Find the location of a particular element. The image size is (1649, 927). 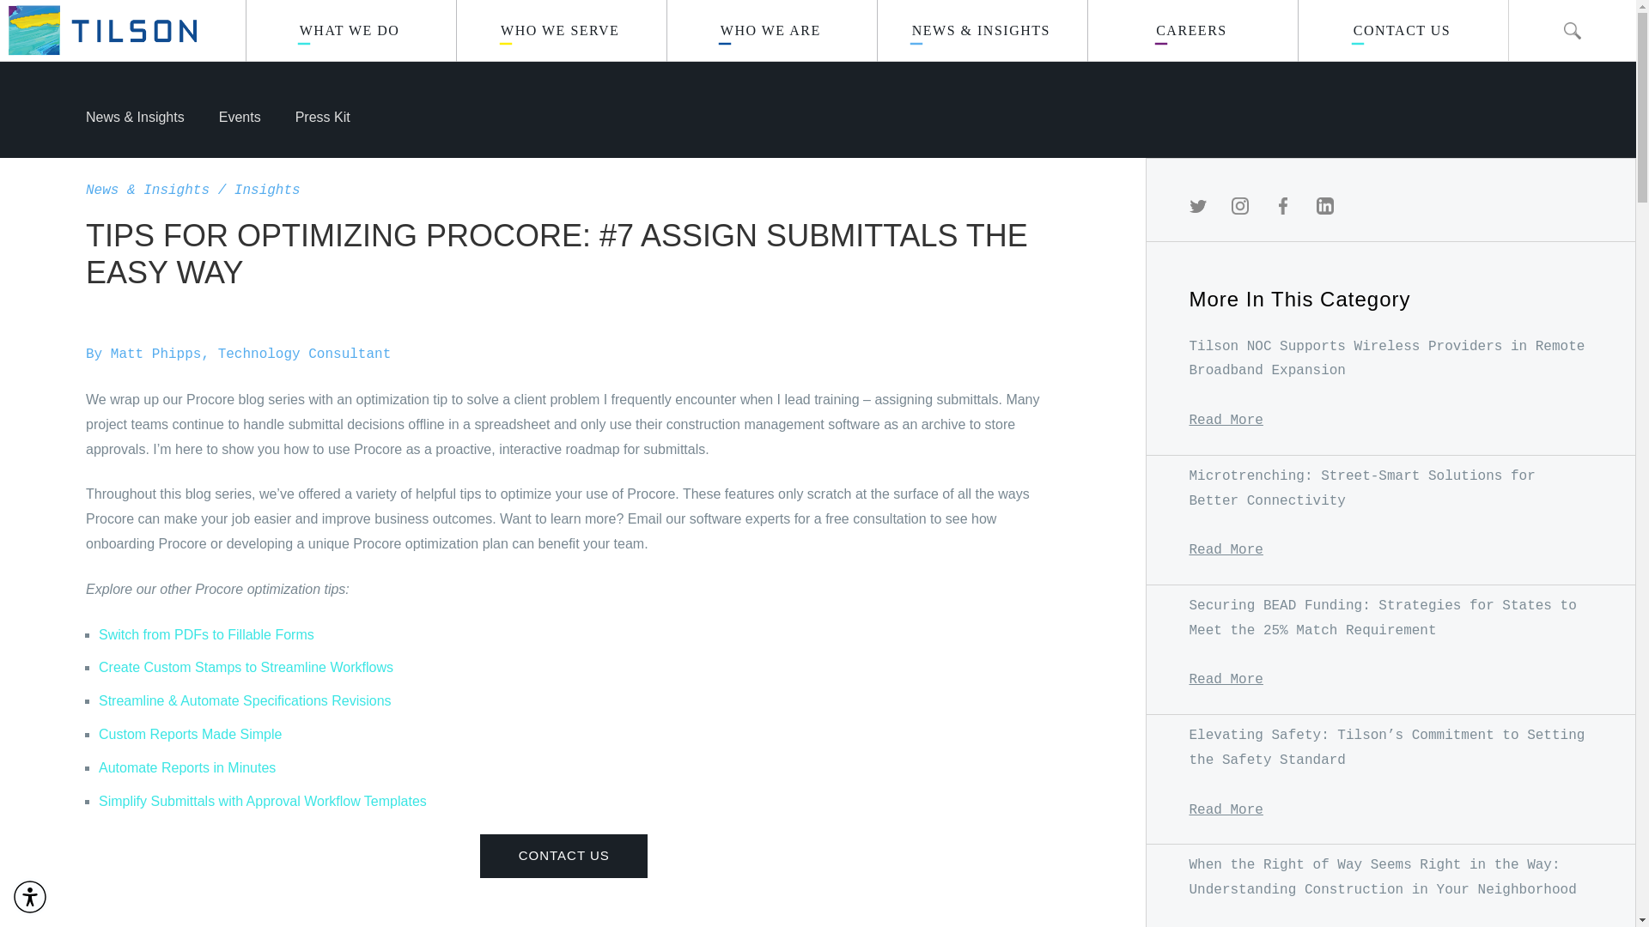

Accessibility Menu is located at coordinates (30, 896).